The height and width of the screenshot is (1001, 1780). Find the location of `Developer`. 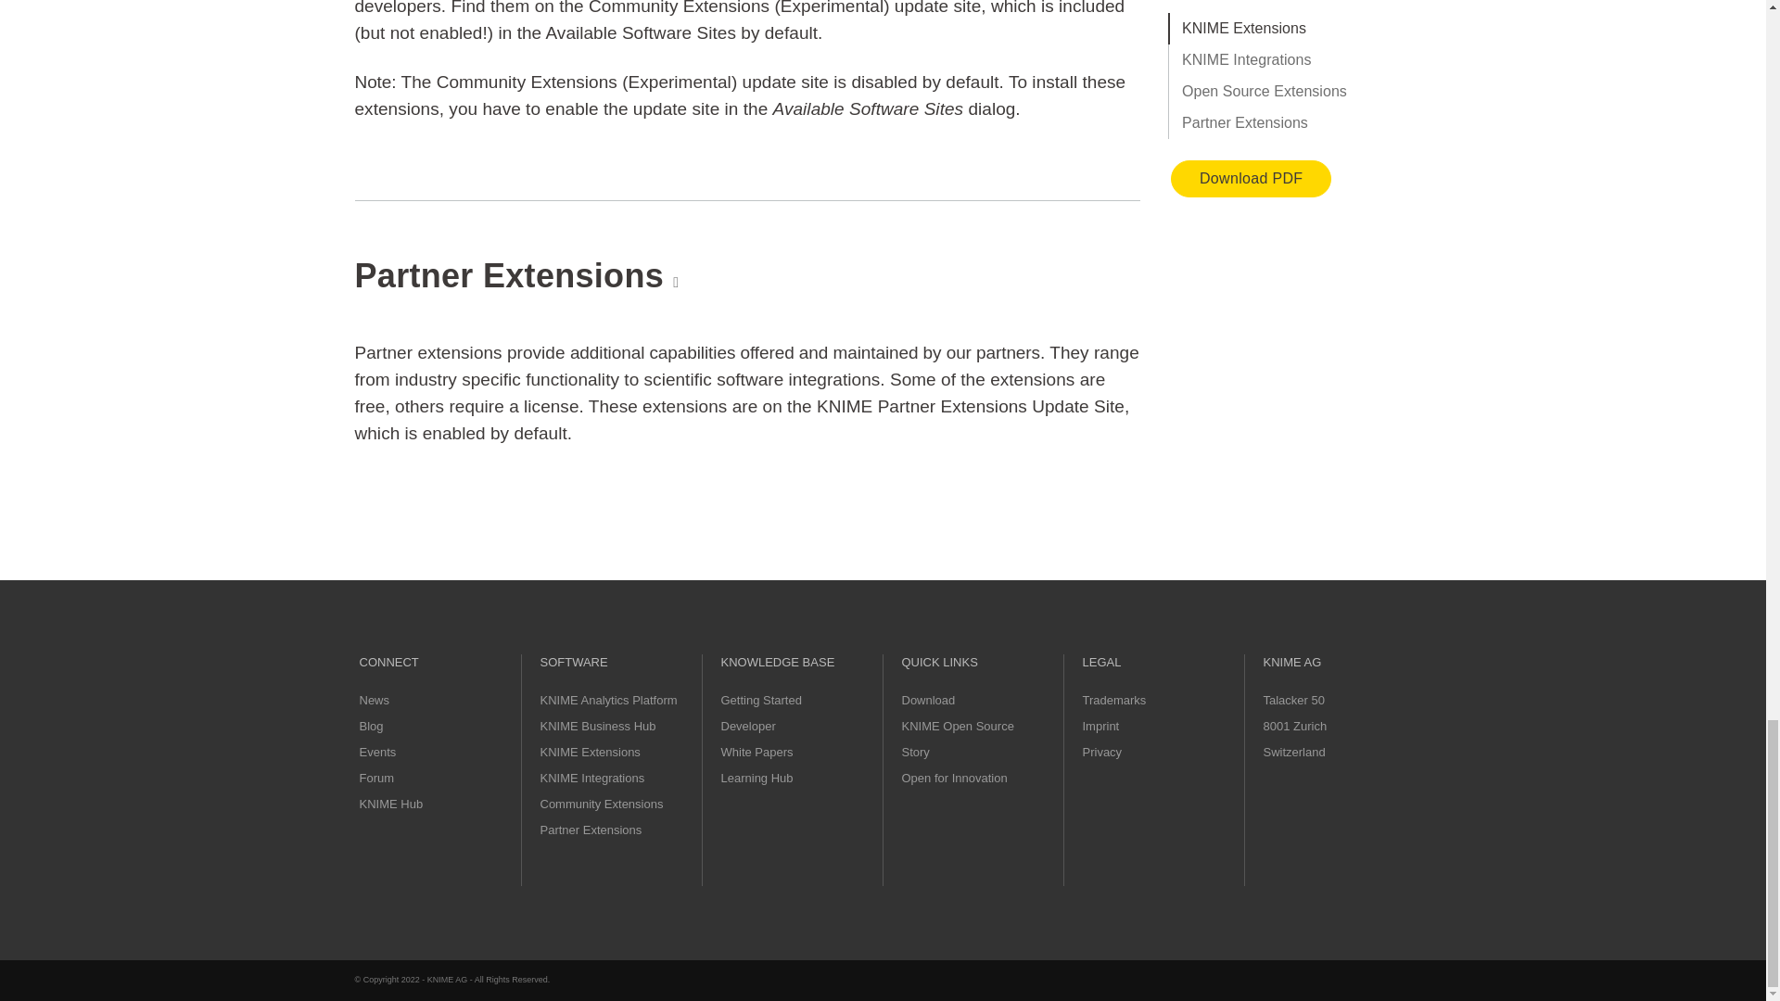

Developer is located at coordinates (748, 726).